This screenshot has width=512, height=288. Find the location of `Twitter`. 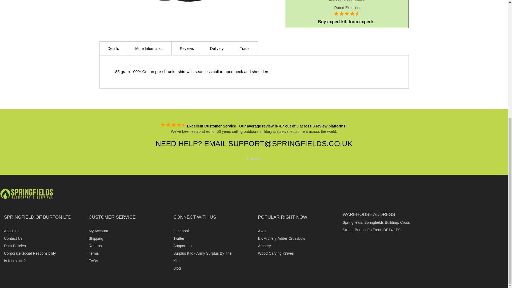

Twitter is located at coordinates (179, 238).